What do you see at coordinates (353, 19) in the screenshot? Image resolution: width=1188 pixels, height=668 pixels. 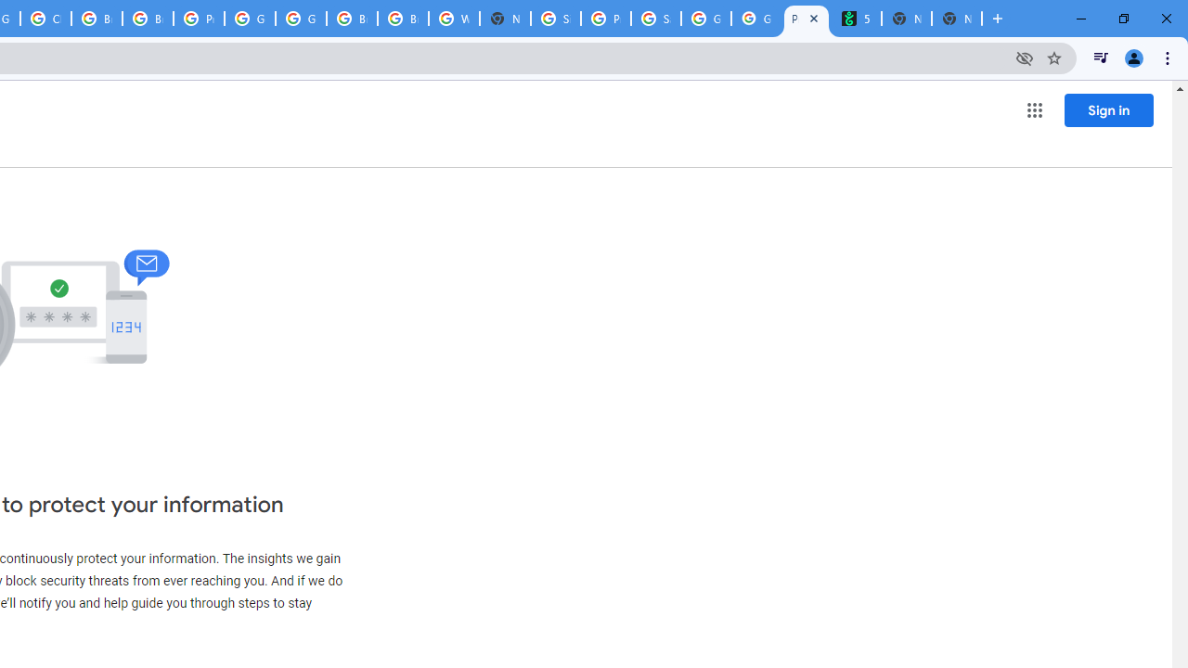 I see `Browse Chrome as a guest - Computer - Google Chrome Help` at bounding box center [353, 19].